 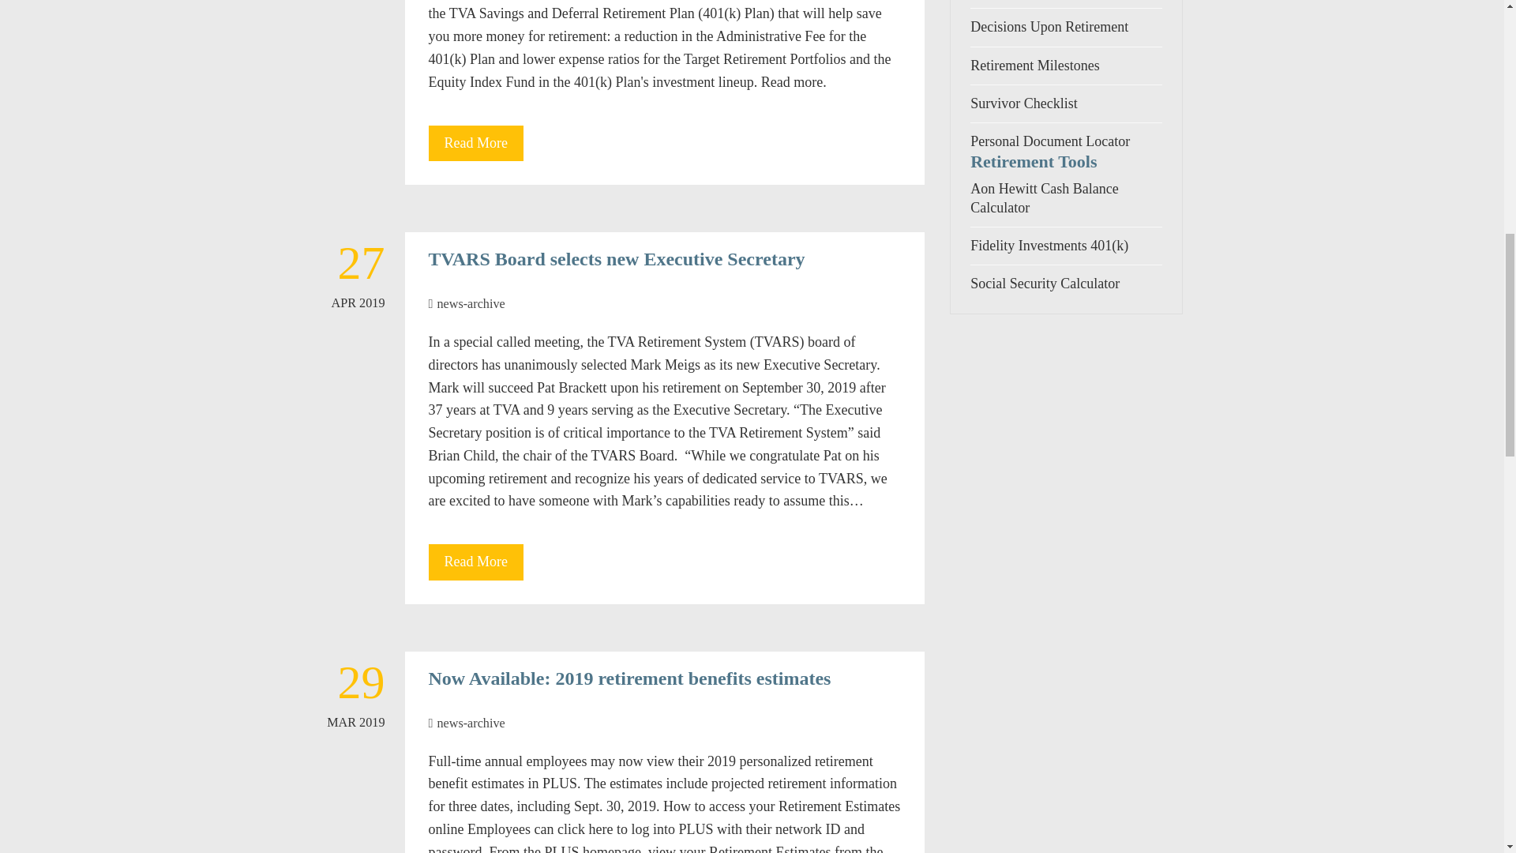 I want to click on Read More, so click(x=475, y=144).